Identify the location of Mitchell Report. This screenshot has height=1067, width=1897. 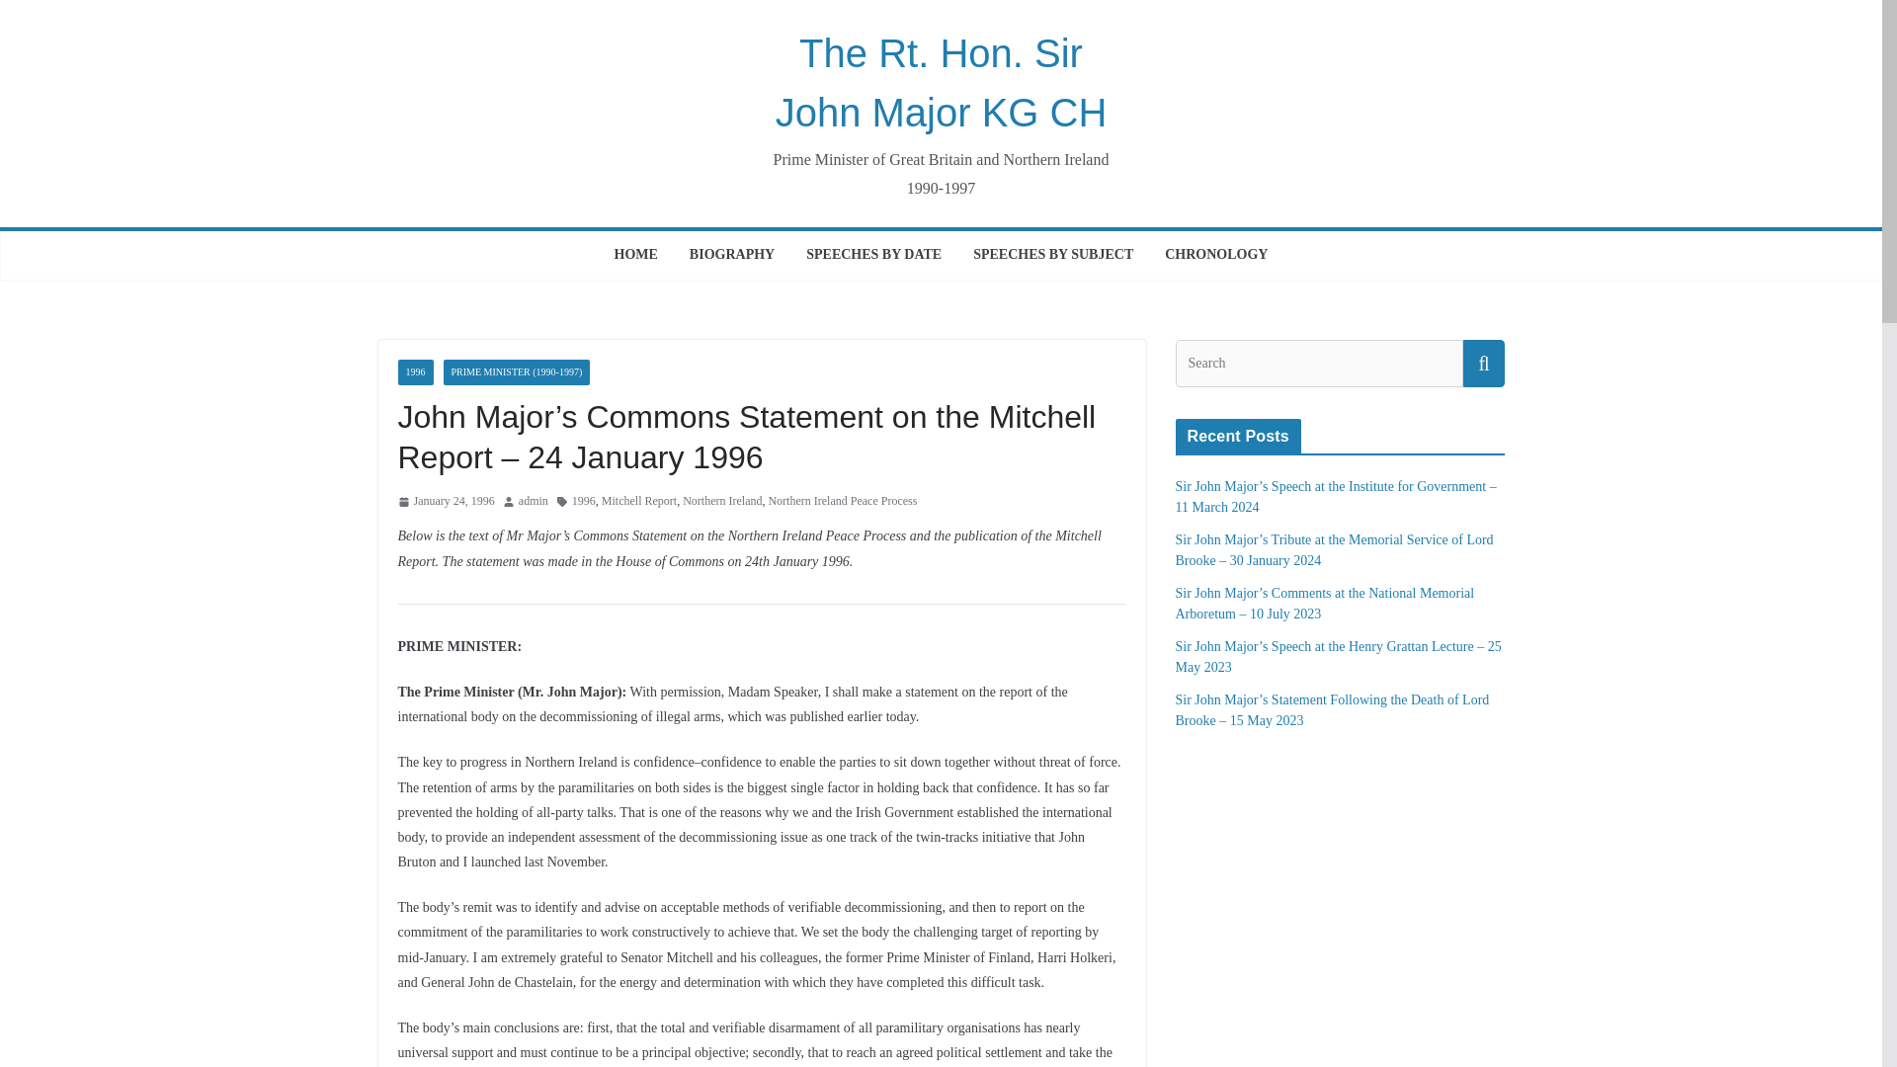
(638, 502).